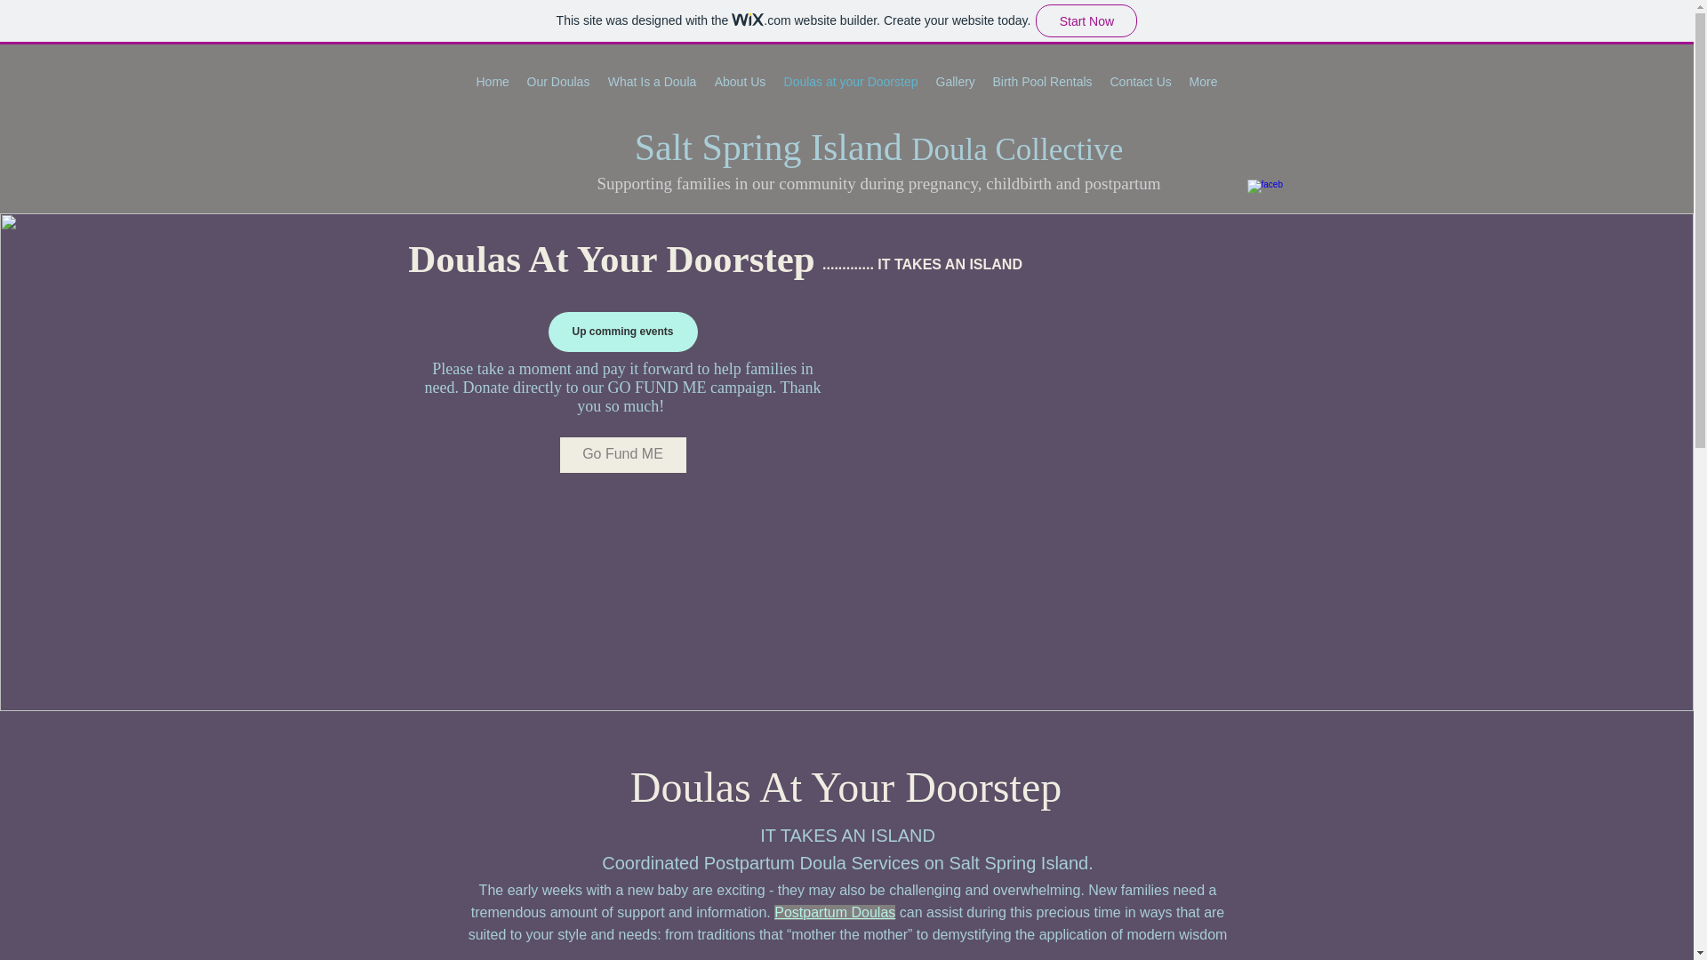  What do you see at coordinates (1140, 81) in the screenshot?
I see `Contact Us` at bounding box center [1140, 81].